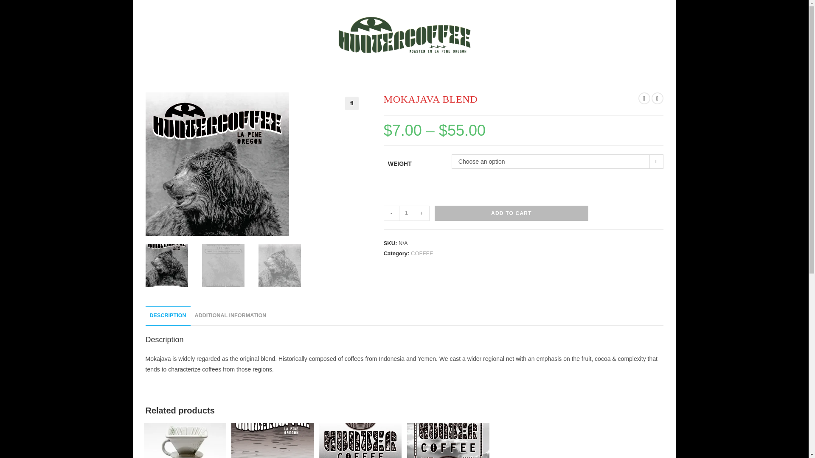  I want to click on -, so click(391, 213).